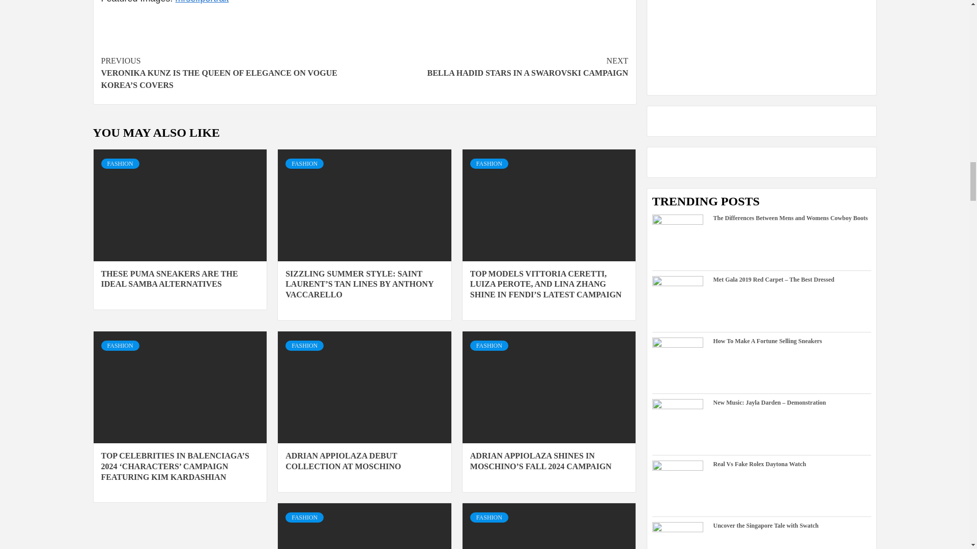  Describe the element at coordinates (169, 279) in the screenshot. I see `THESE PUMA SNEAKERS ARE THE IDEAL SAMBA ALTERNATIVES` at that location.